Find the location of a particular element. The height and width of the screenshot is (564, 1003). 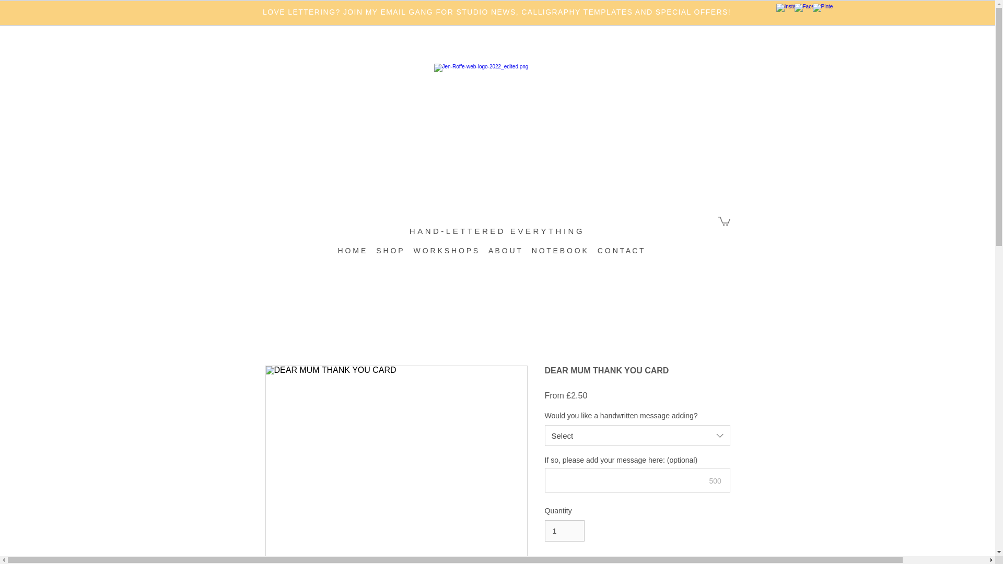

N O T E B O O K is located at coordinates (559, 256).